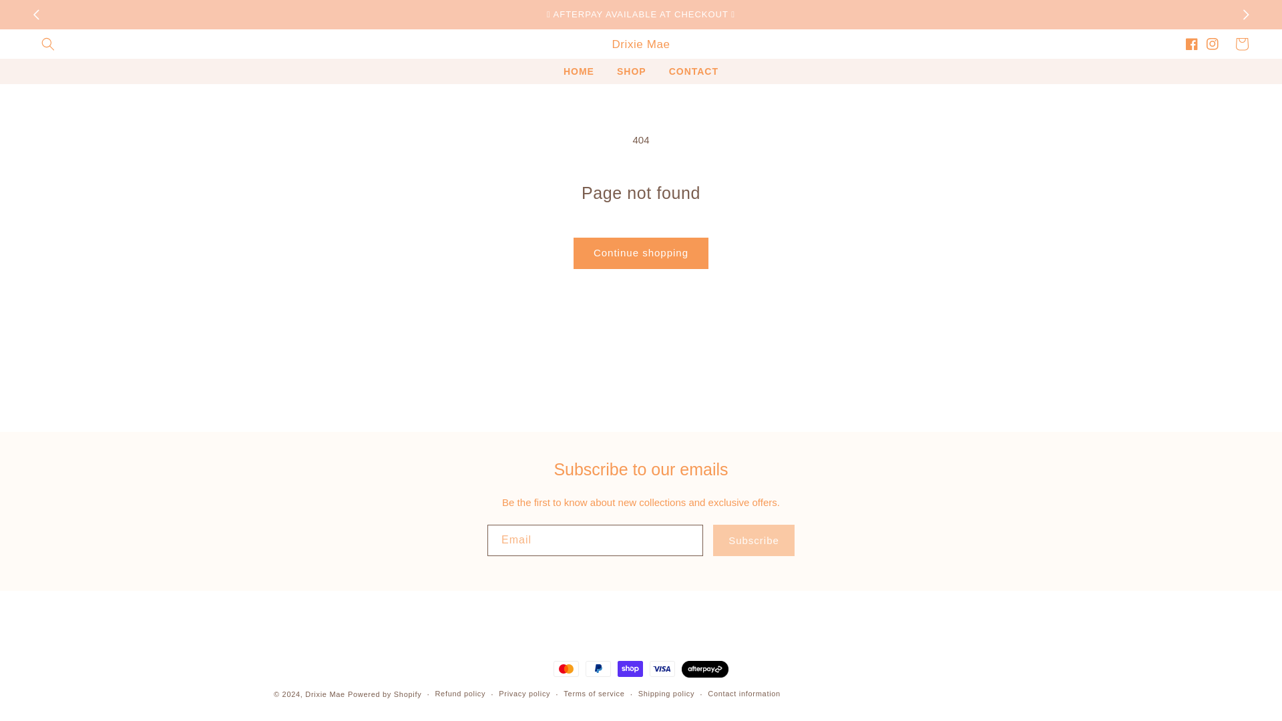 The image size is (1282, 721). What do you see at coordinates (744, 694) in the screenshot?
I see `Contact information` at bounding box center [744, 694].